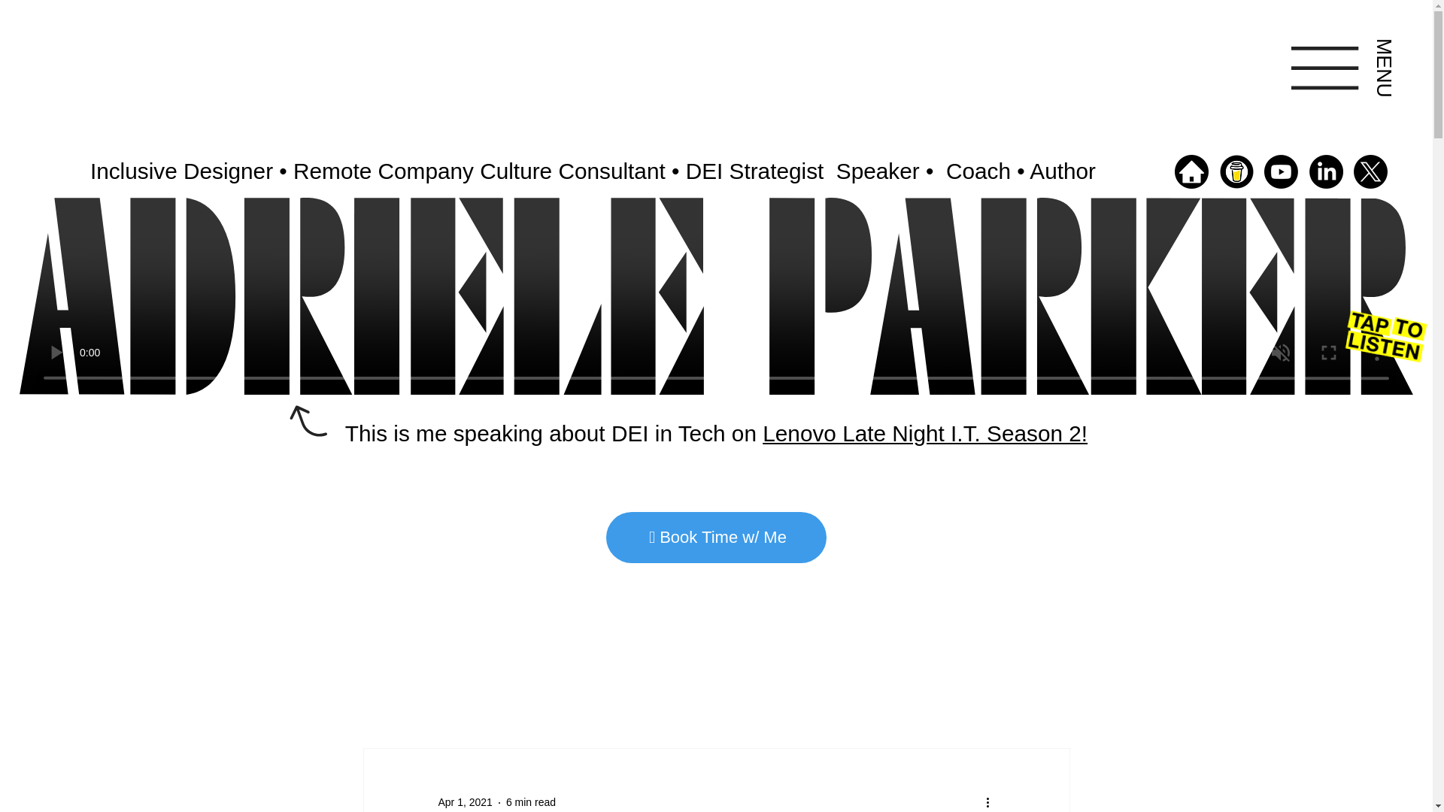 This screenshot has height=812, width=1444. Describe the element at coordinates (531, 801) in the screenshot. I see `6 min read` at that location.